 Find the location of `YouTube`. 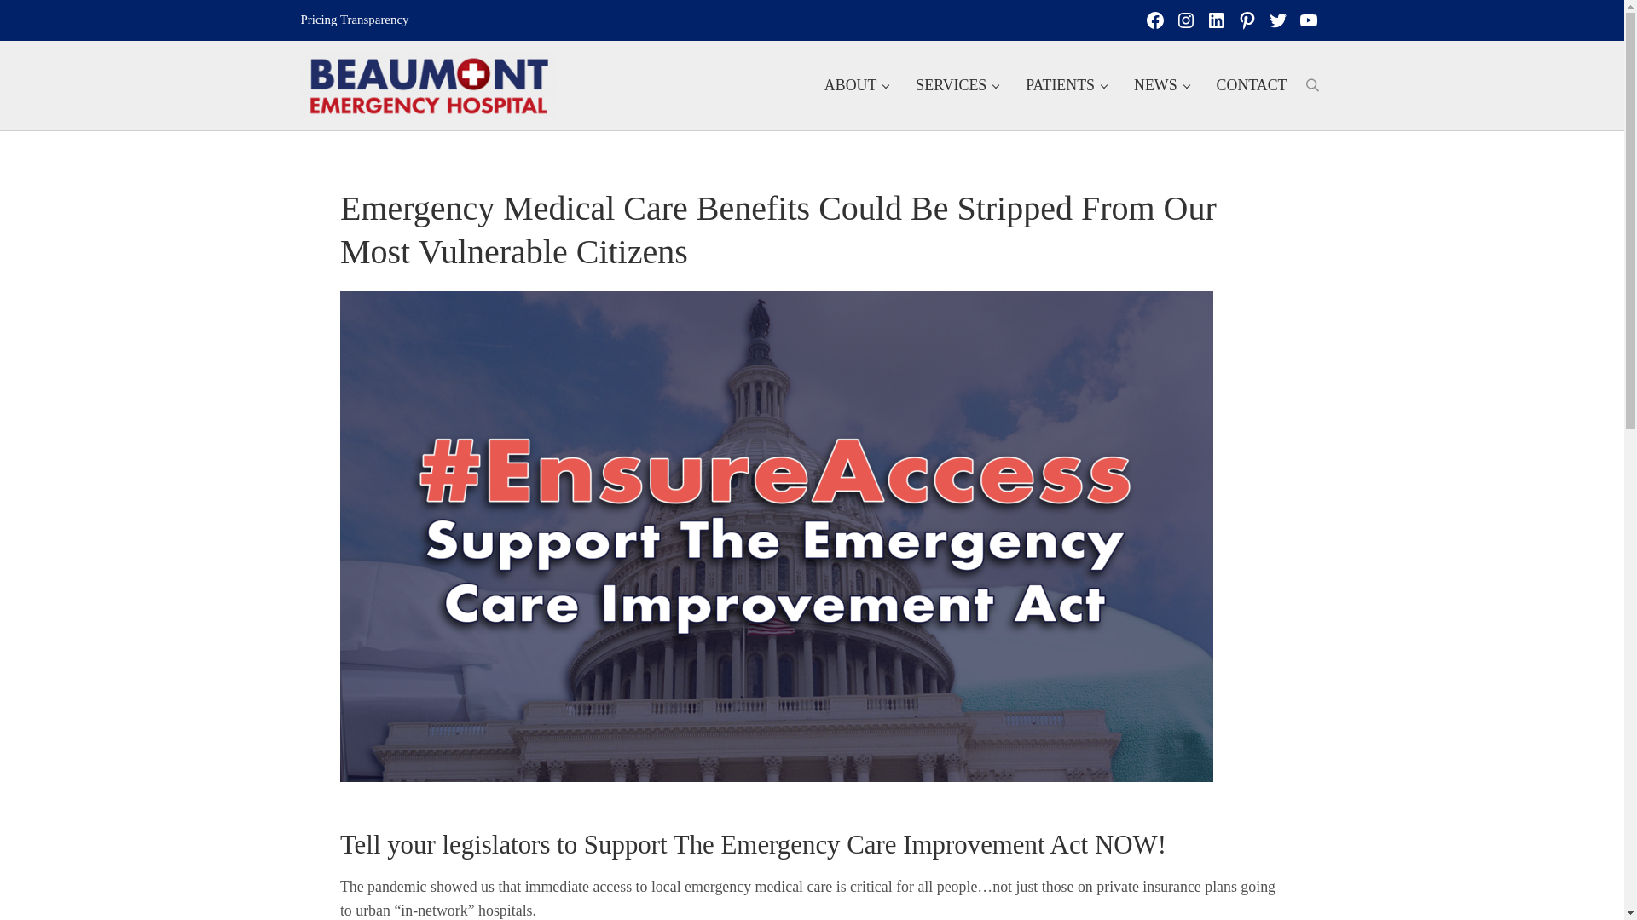

YouTube is located at coordinates (1308, 20).